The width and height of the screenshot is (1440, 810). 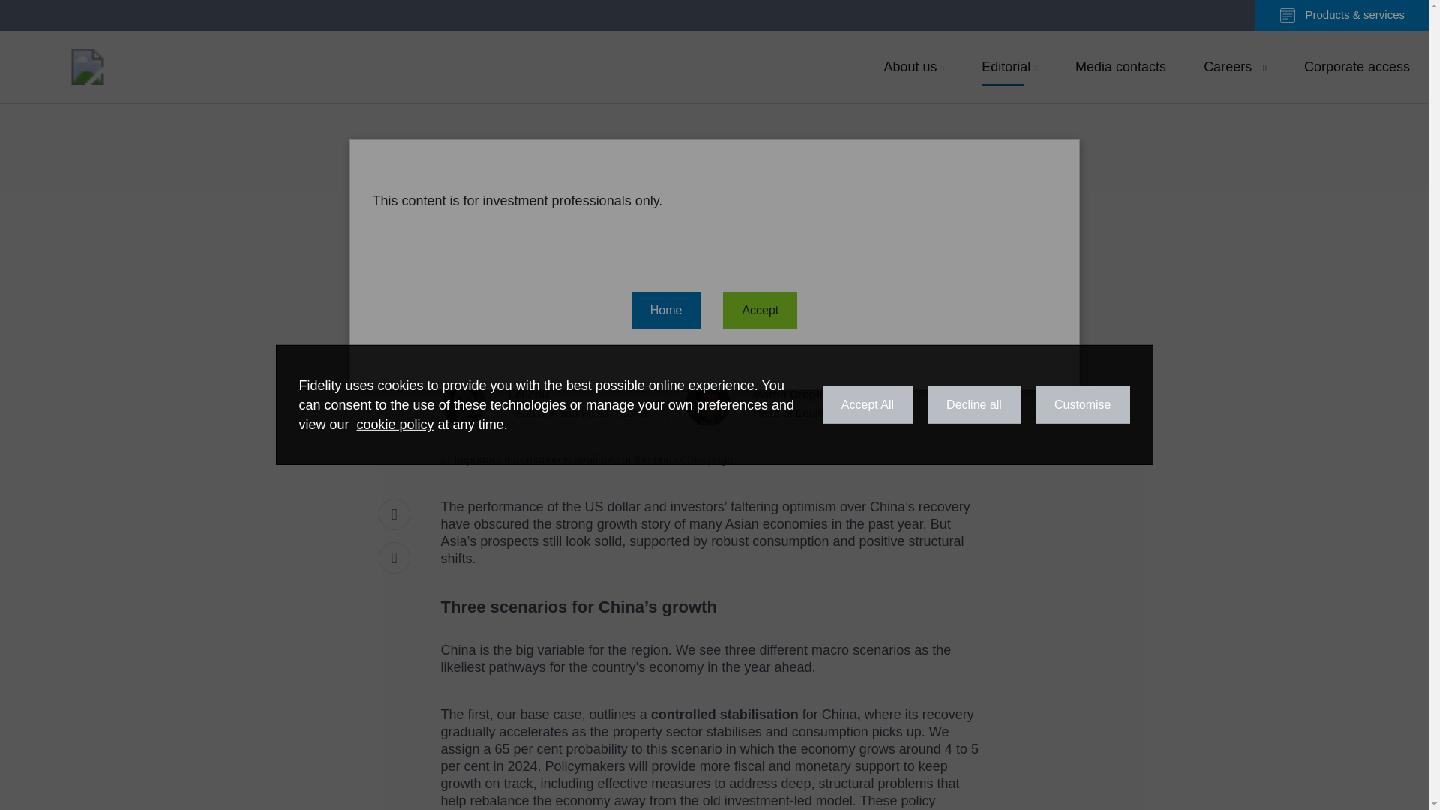 What do you see at coordinates (553, 403) in the screenshot?
I see `Editorial` at bounding box center [553, 403].